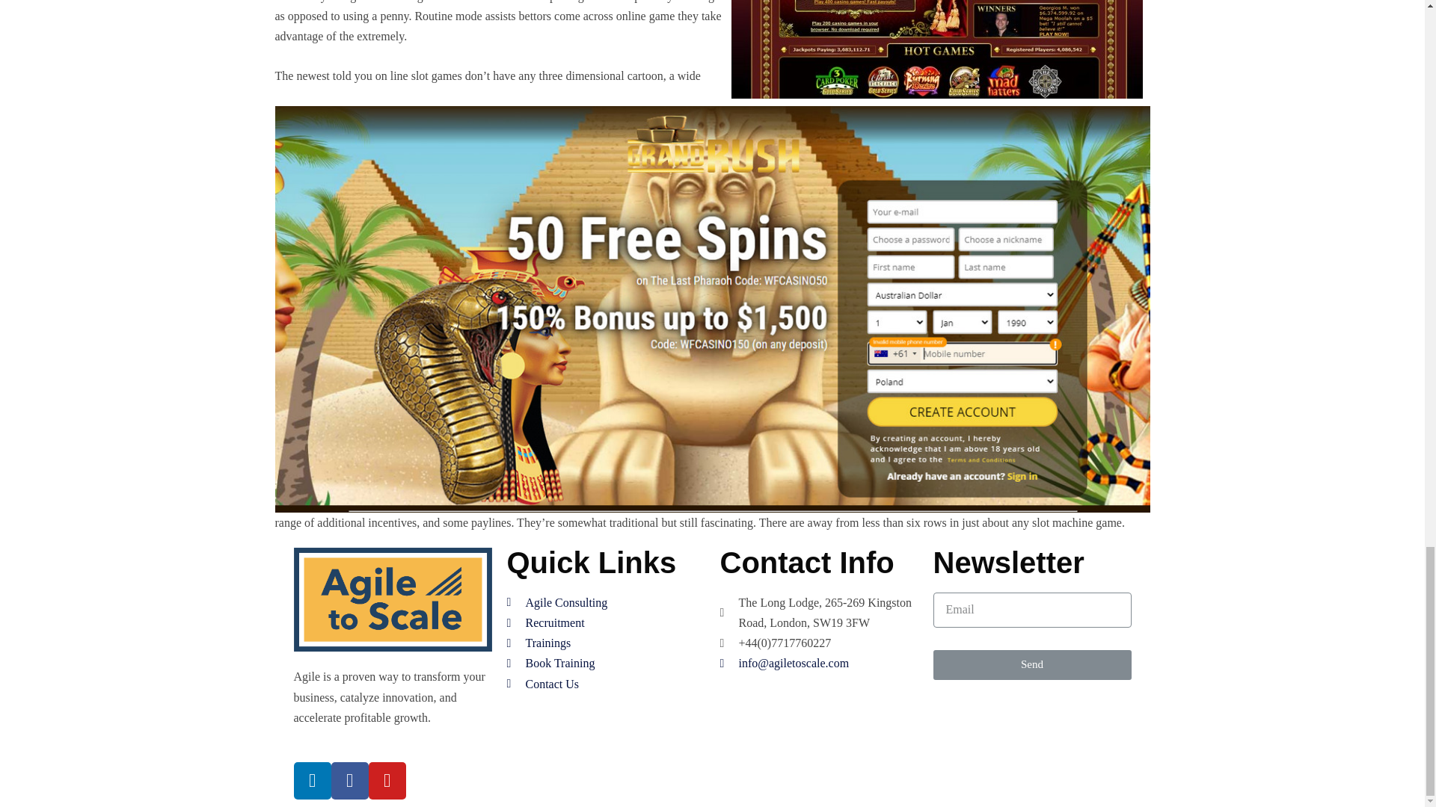 The image size is (1436, 807). What do you see at coordinates (606, 622) in the screenshot?
I see `Recruitment` at bounding box center [606, 622].